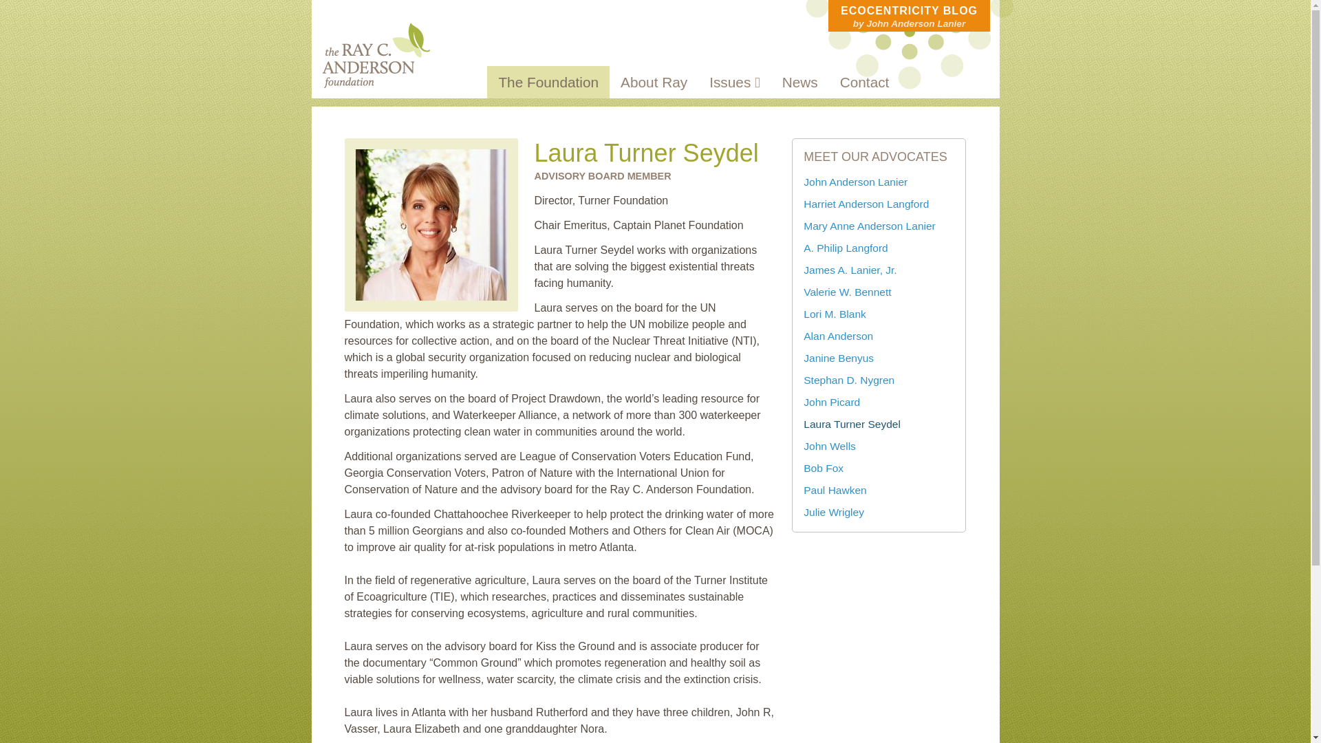  Describe the element at coordinates (846, 292) in the screenshot. I see `Valerie W. Bennett` at that location.